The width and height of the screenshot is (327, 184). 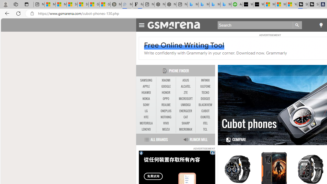 What do you see at coordinates (142, 24) in the screenshot?
I see `Toggle Navigation` at bounding box center [142, 24].